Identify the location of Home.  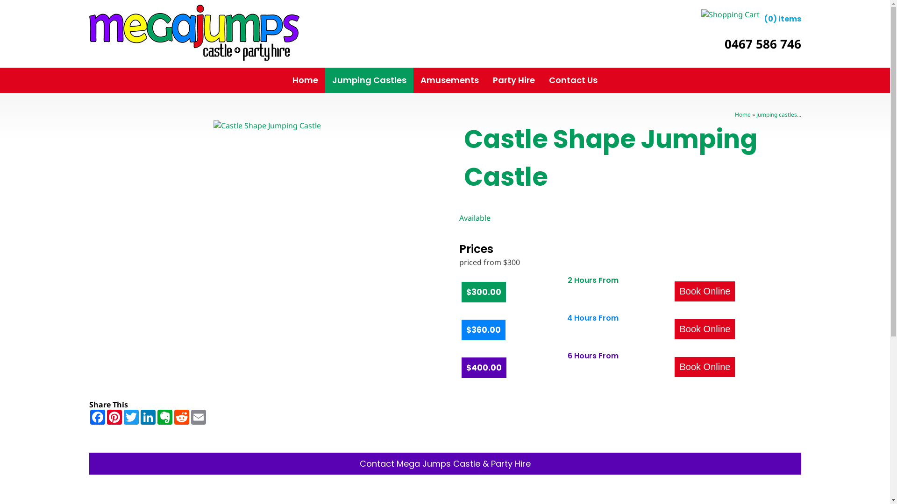
(306, 80).